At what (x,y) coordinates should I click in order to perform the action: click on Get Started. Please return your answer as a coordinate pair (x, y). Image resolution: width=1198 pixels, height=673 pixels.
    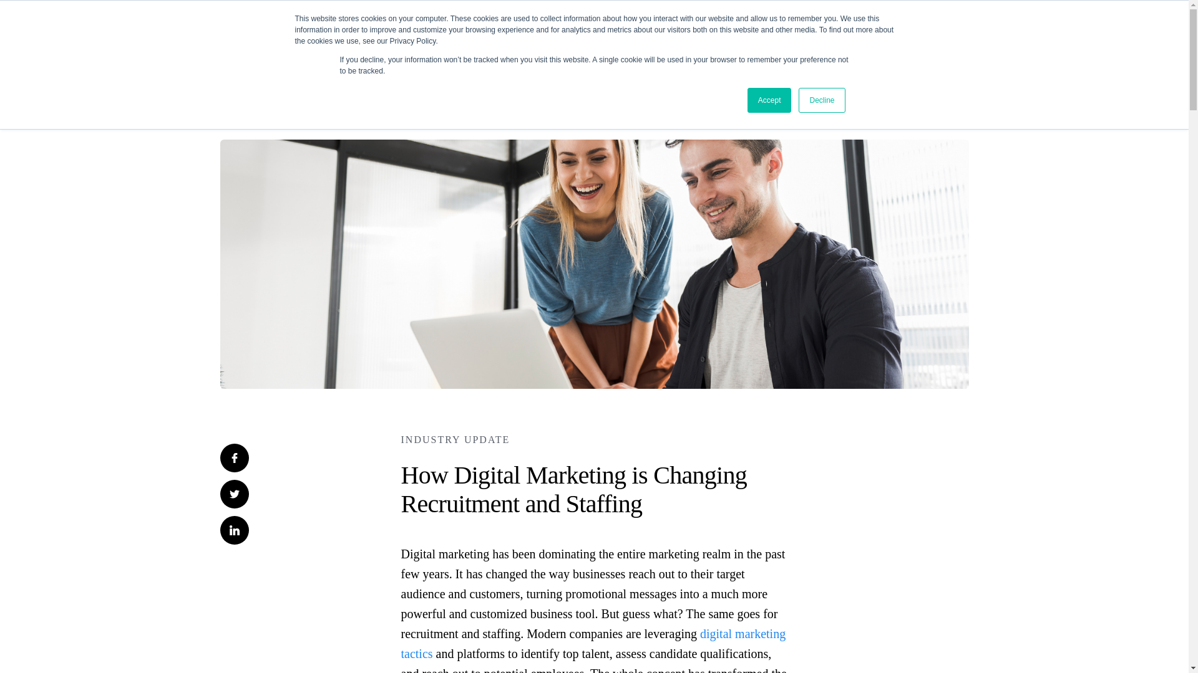
    Looking at the image, I should click on (1057, 34).